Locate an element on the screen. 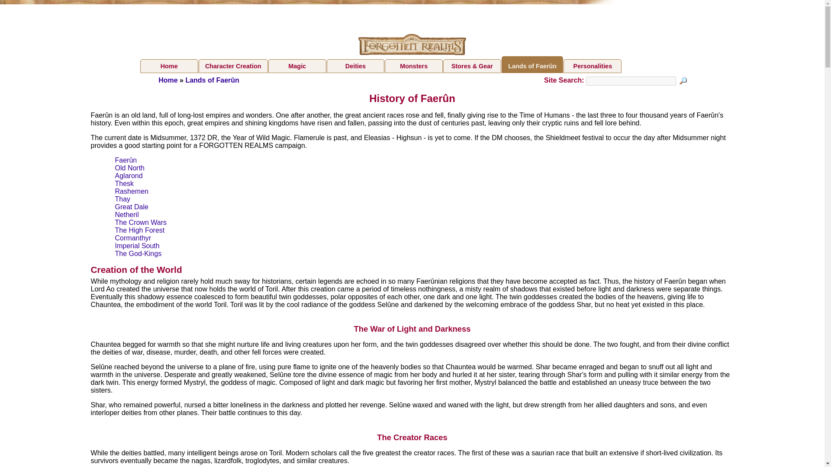 This screenshot has width=831, height=467. Old North is located at coordinates (130, 168).